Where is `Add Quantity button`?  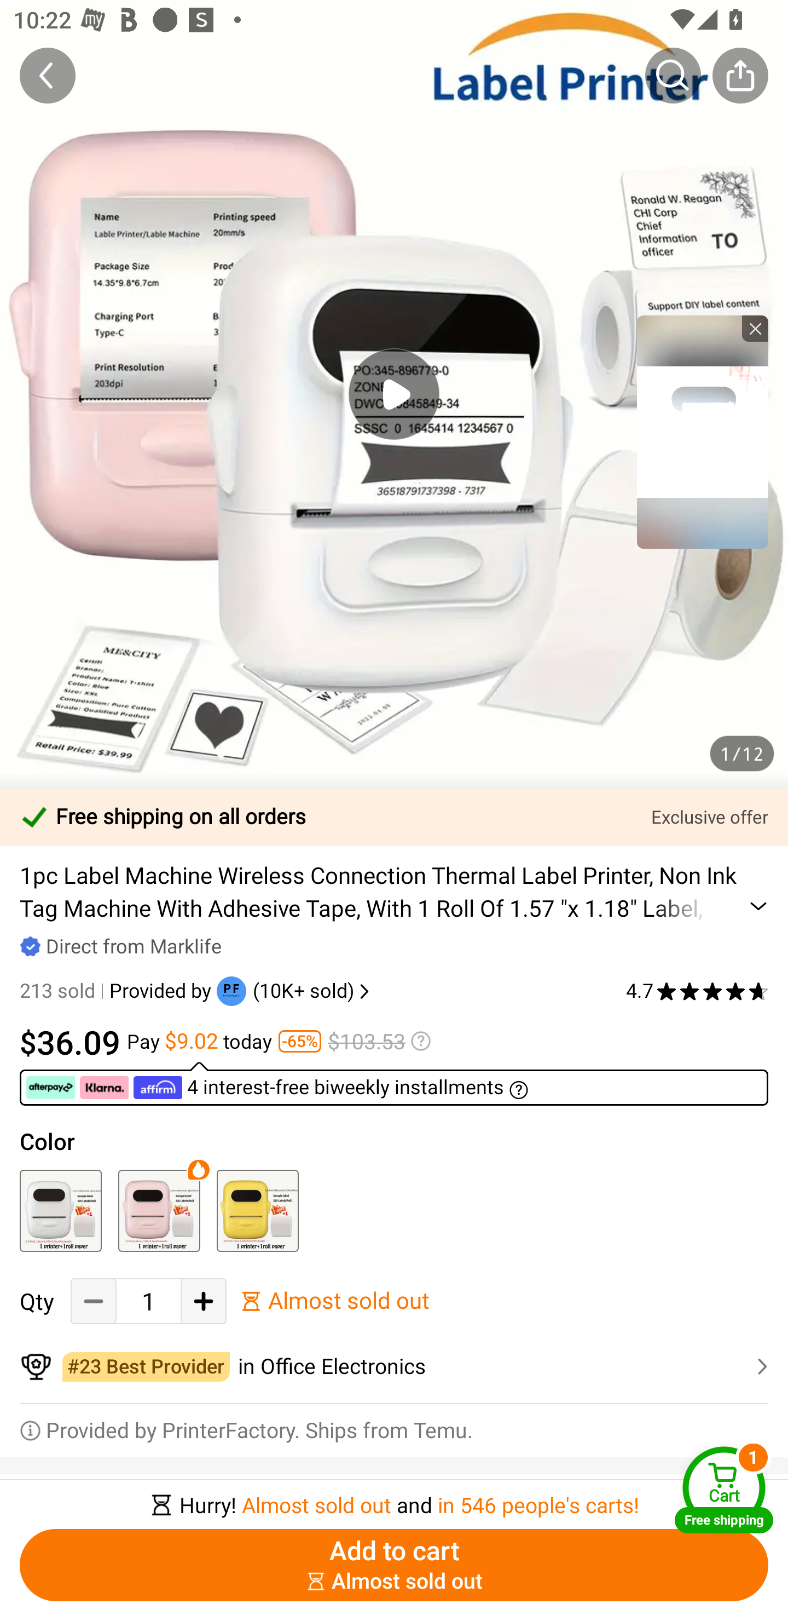
Add Quantity button is located at coordinates (204, 1301).